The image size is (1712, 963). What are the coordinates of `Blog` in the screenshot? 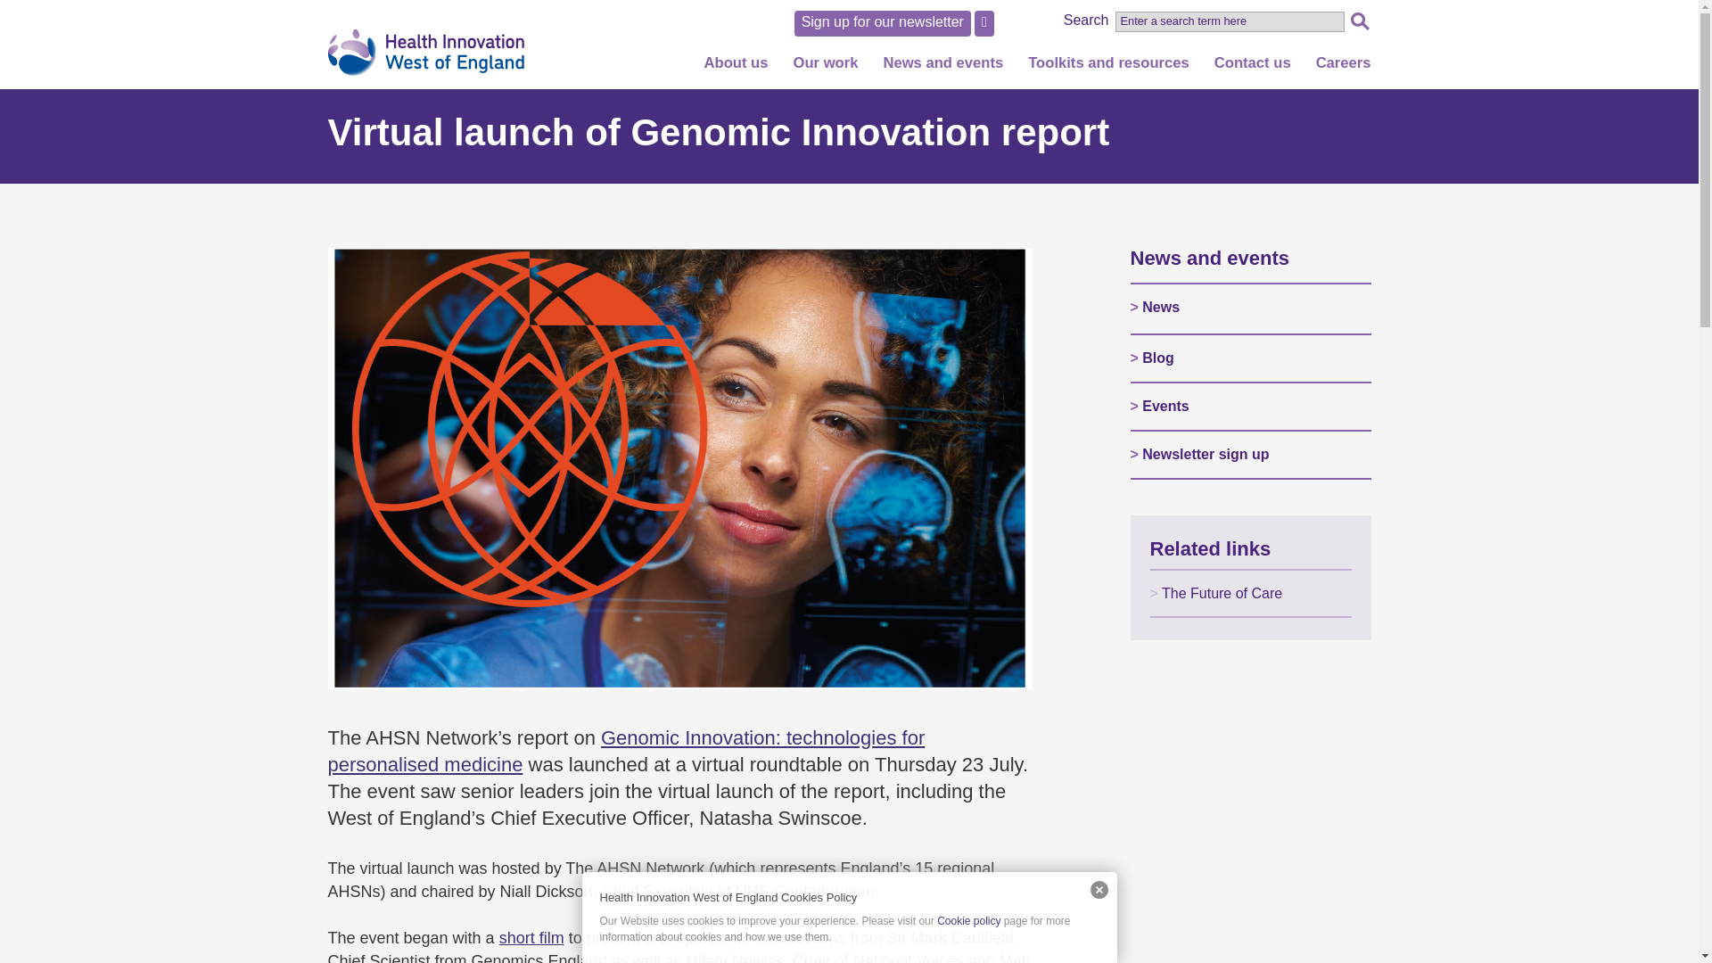 It's located at (956, 160).